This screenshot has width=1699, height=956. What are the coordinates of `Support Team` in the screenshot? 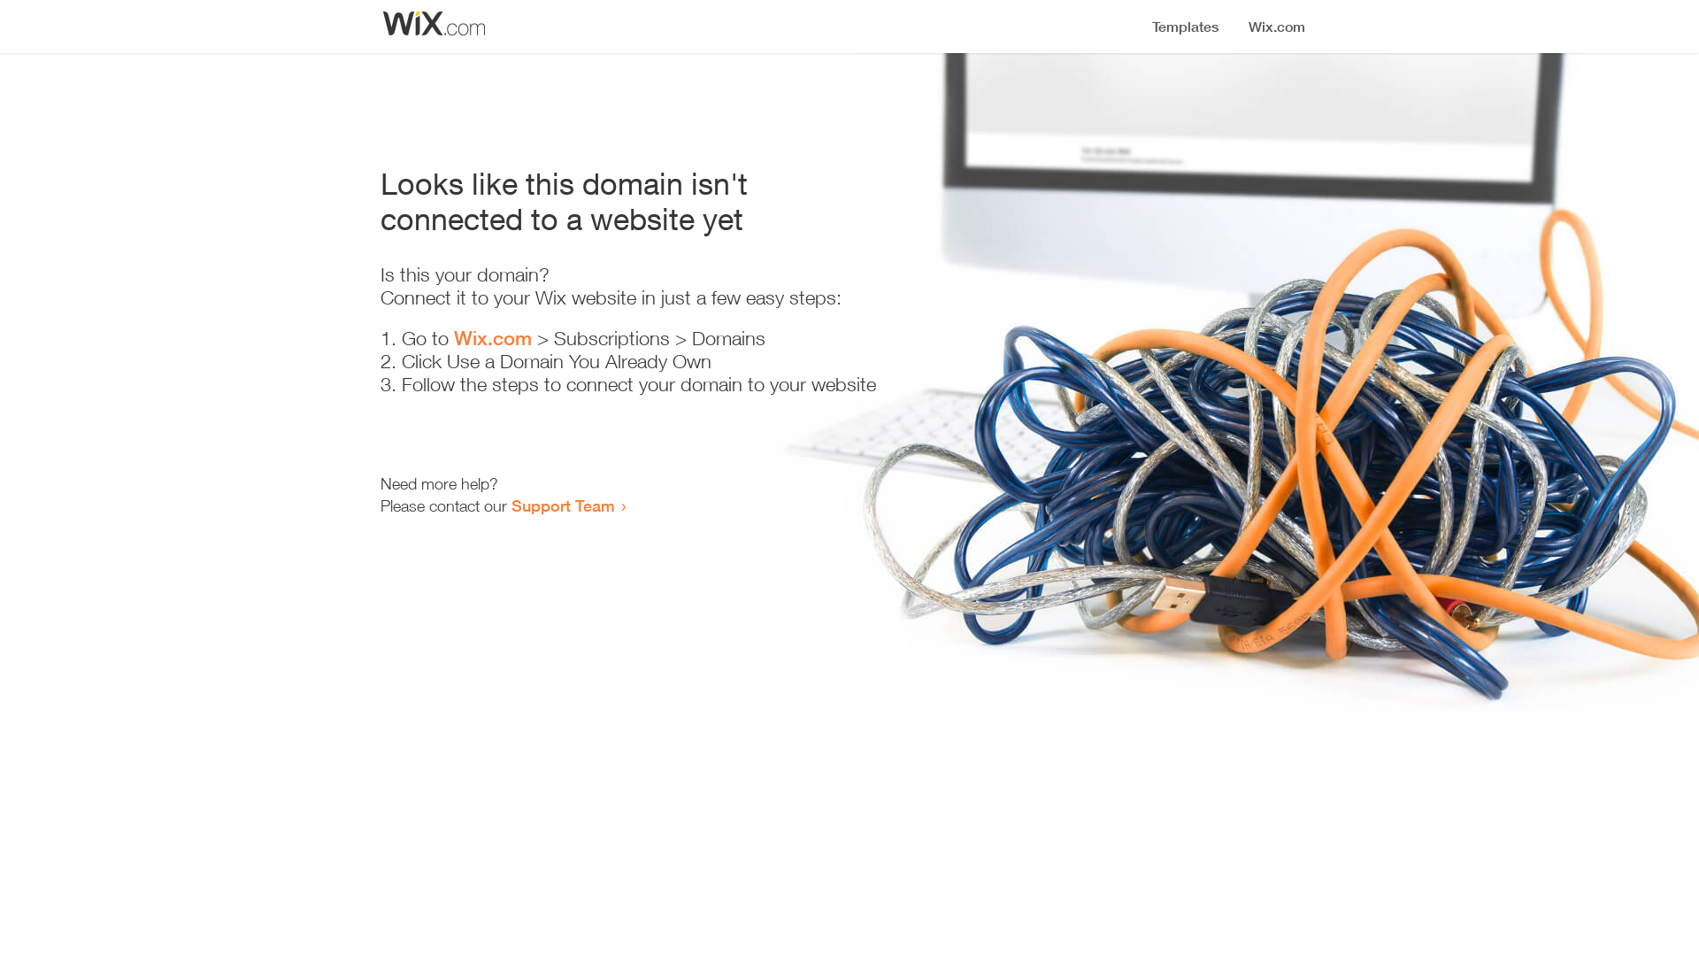 It's located at (563, 505).